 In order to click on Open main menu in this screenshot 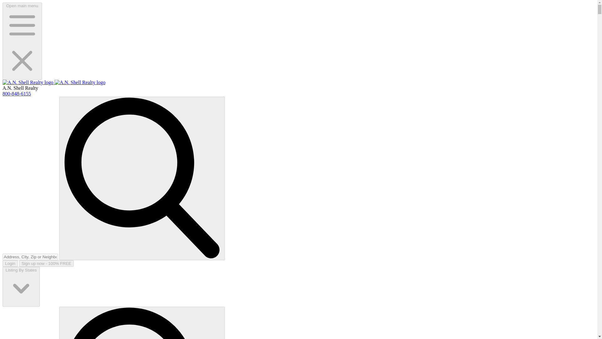, I will do `click(22, 41)`.